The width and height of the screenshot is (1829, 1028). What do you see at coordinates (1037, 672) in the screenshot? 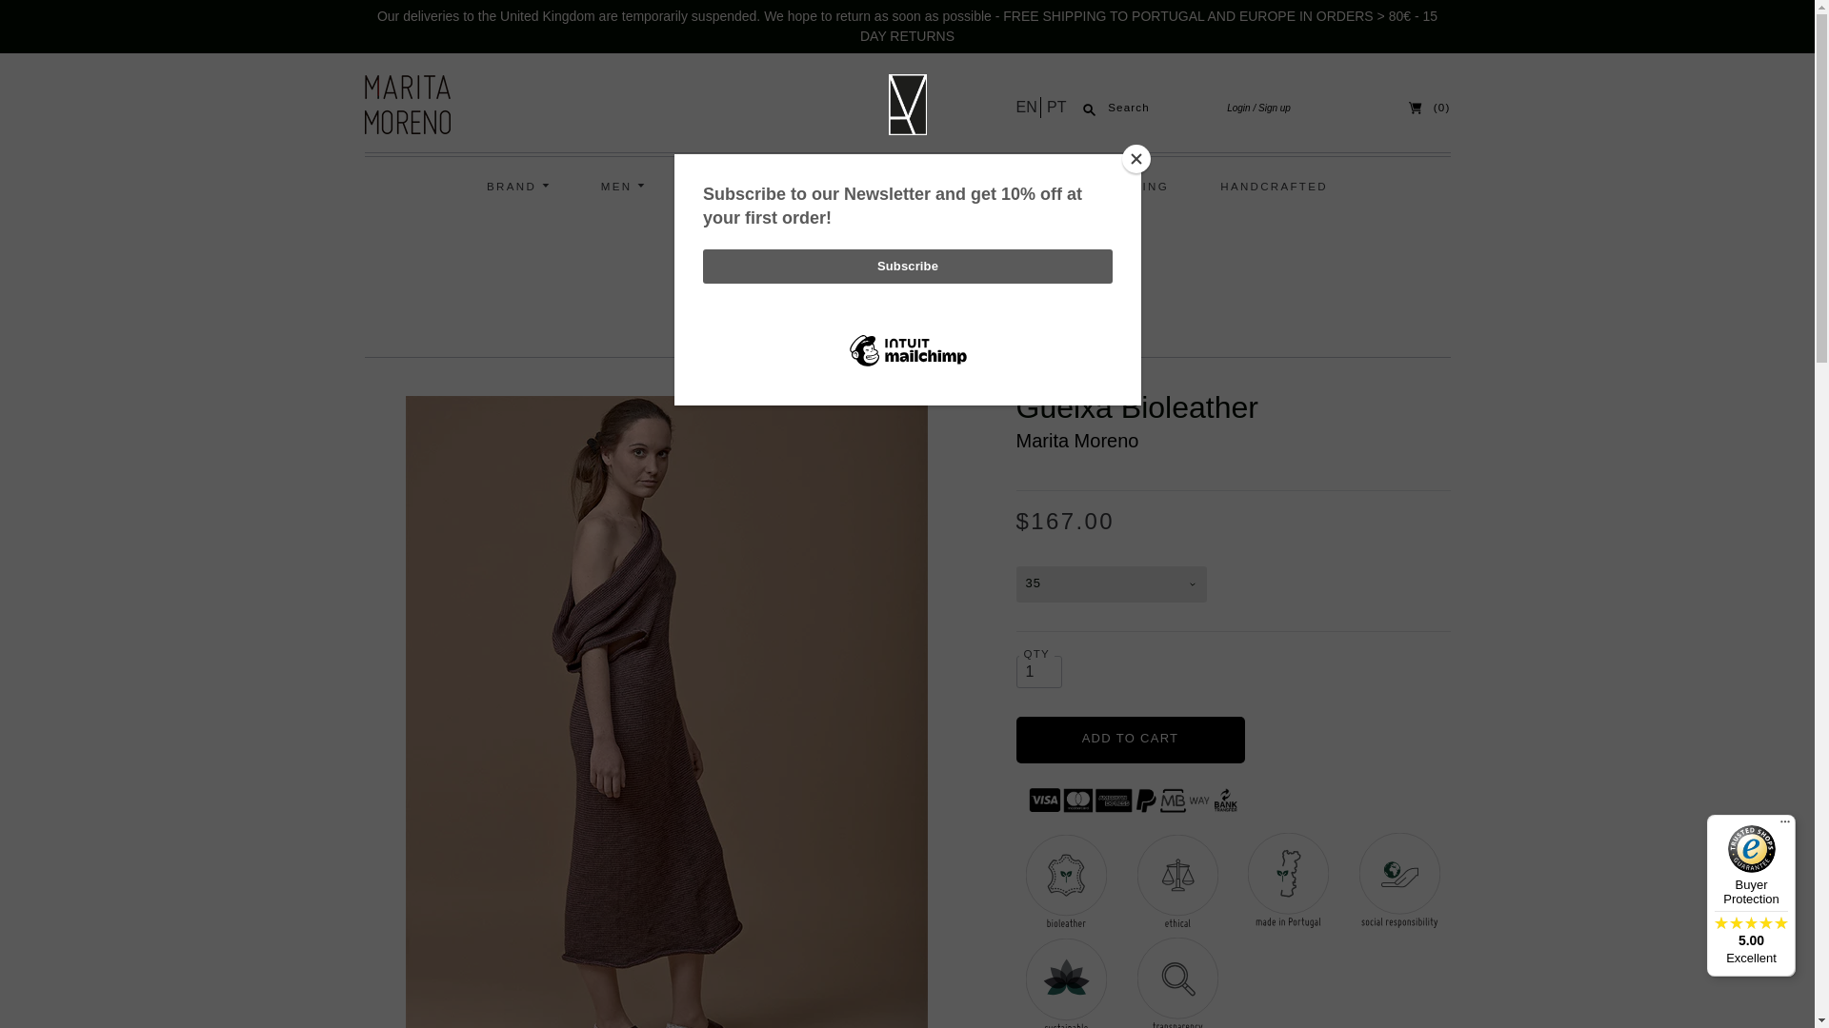
I see `1` at bounding box center [1037, 672].